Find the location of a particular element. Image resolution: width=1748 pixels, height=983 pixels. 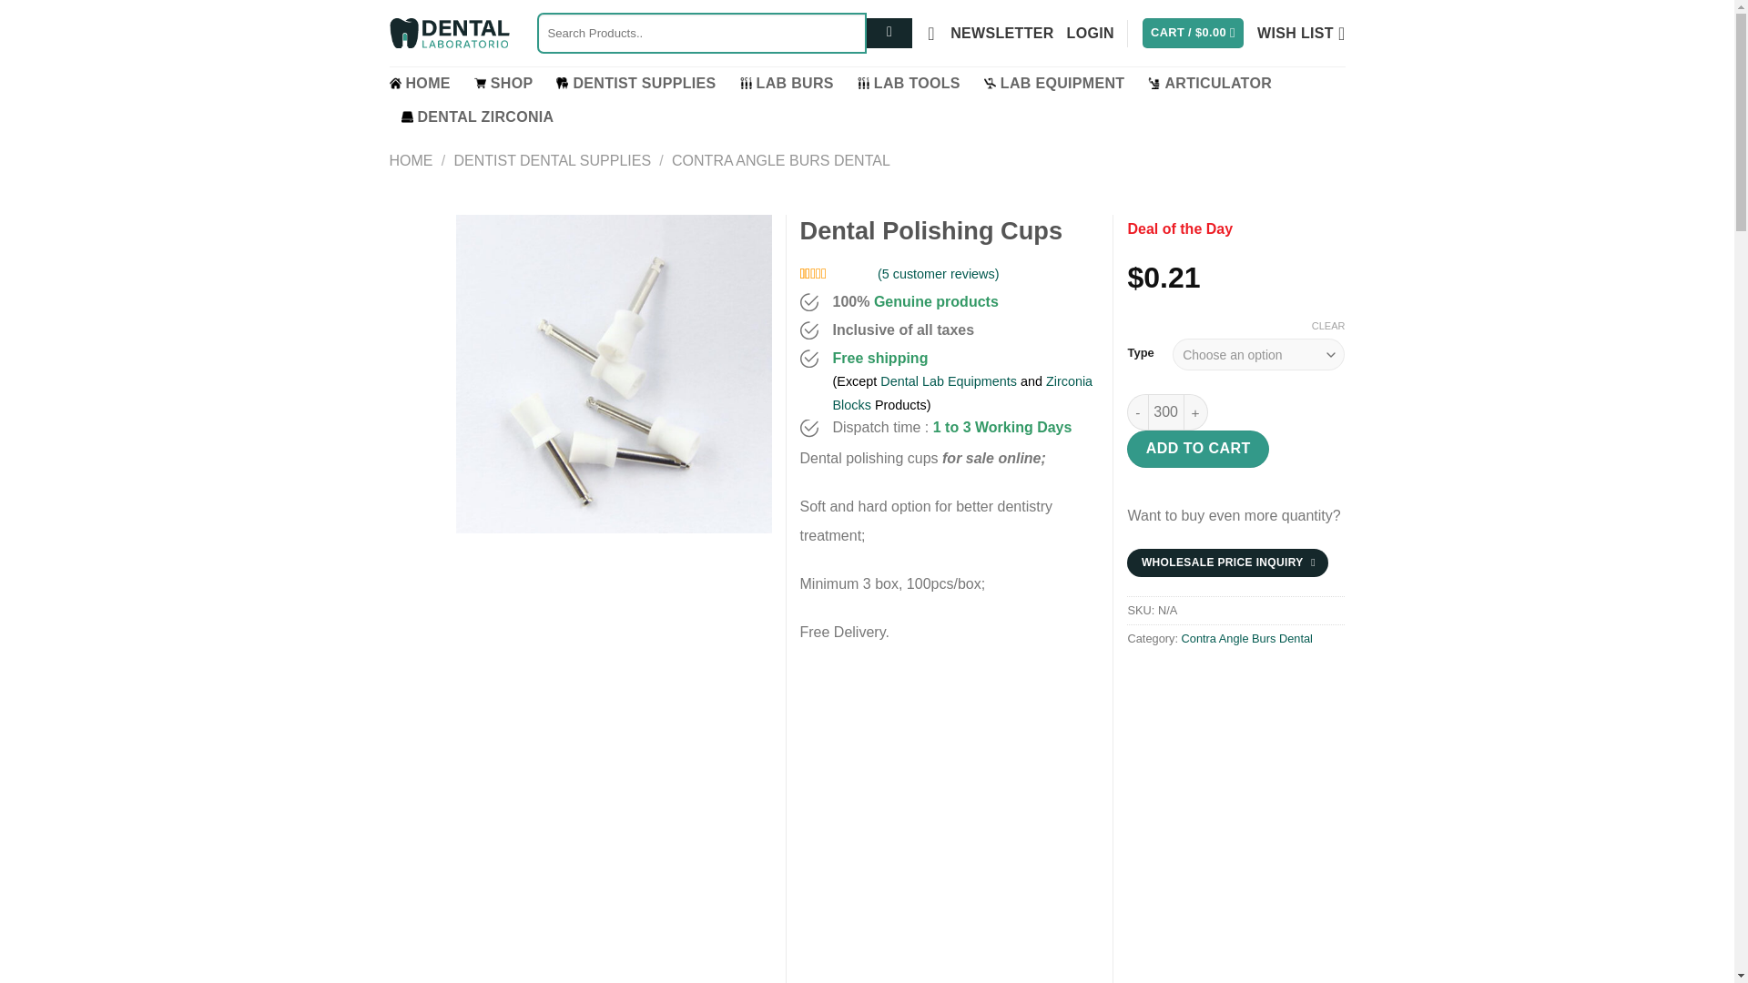

DENTIST SUPPLIES is located at coordinates (635, 84).